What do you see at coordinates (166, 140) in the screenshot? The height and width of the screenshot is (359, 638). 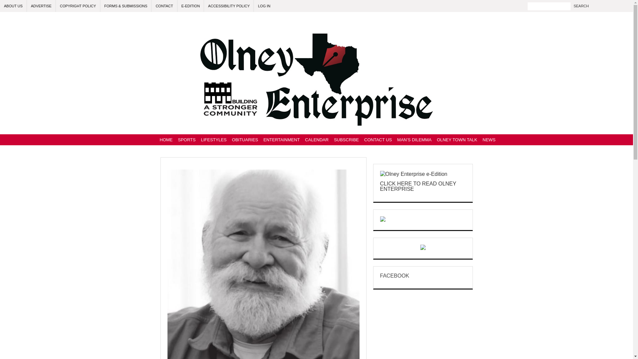 I see `HOME` at bounding box center [166, 140].